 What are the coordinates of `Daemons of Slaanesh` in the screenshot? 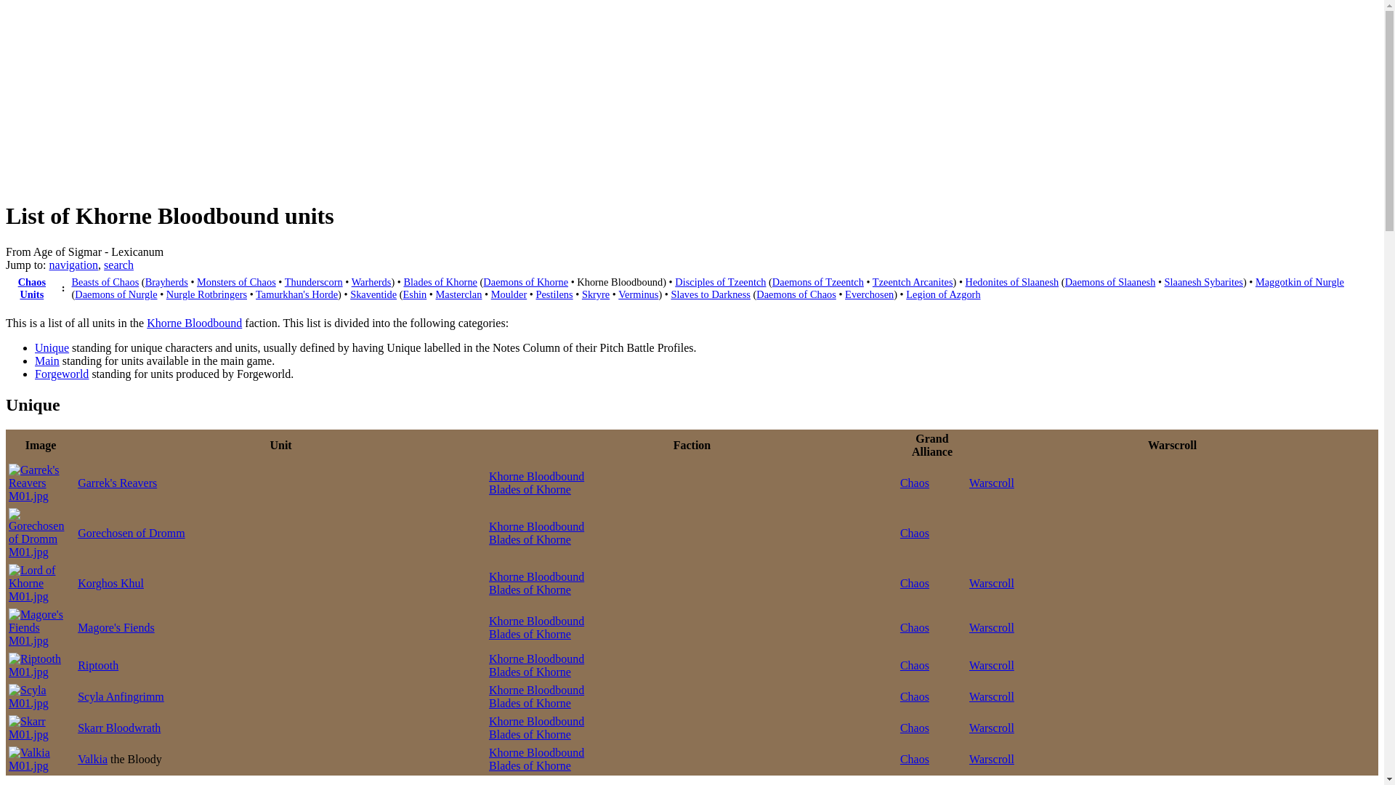 It's located at (1110, 282).